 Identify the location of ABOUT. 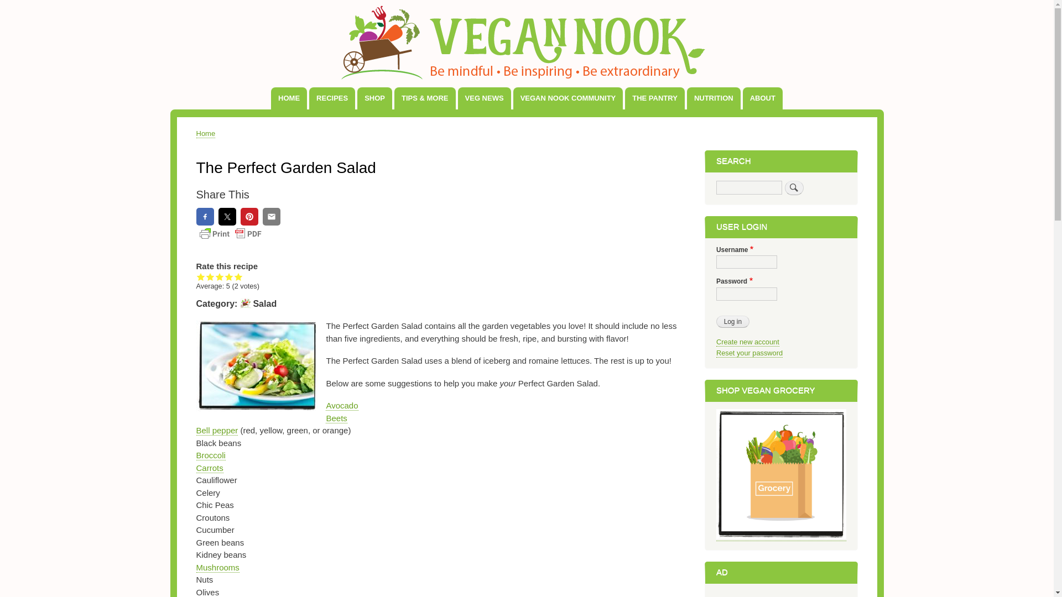
(762, 98).